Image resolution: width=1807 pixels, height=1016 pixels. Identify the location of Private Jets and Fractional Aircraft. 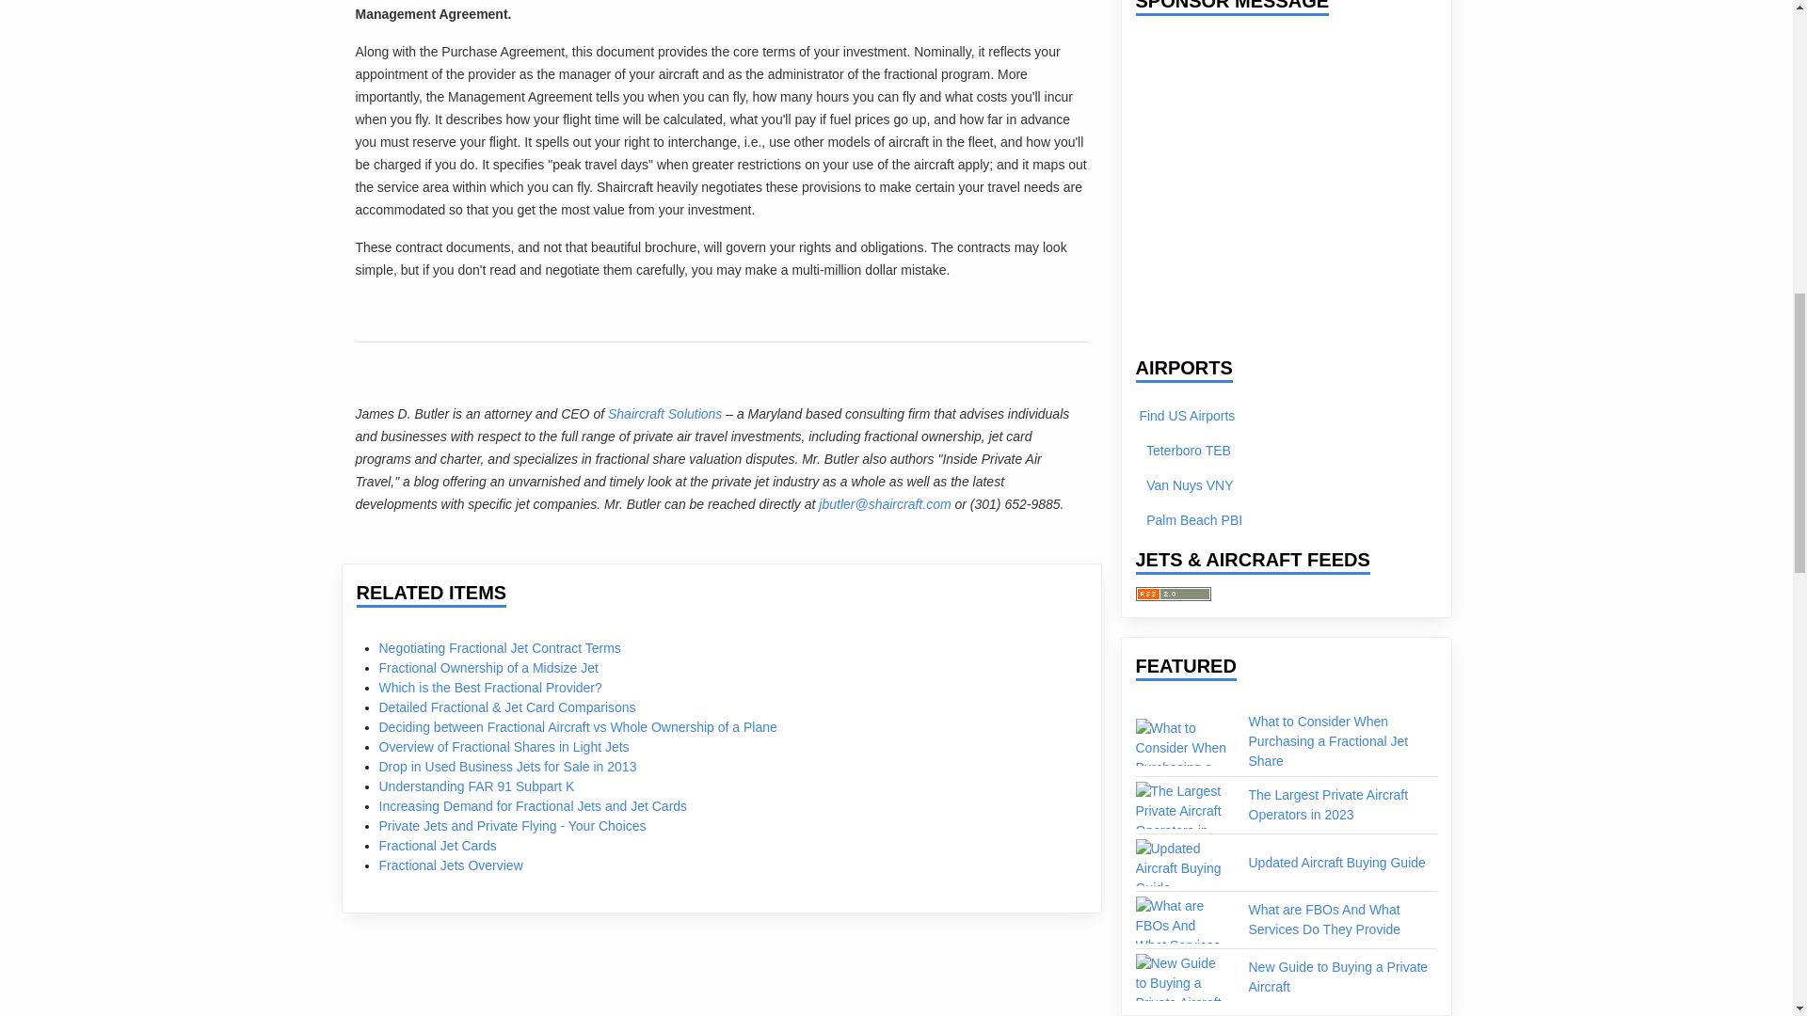
(1173, 595).